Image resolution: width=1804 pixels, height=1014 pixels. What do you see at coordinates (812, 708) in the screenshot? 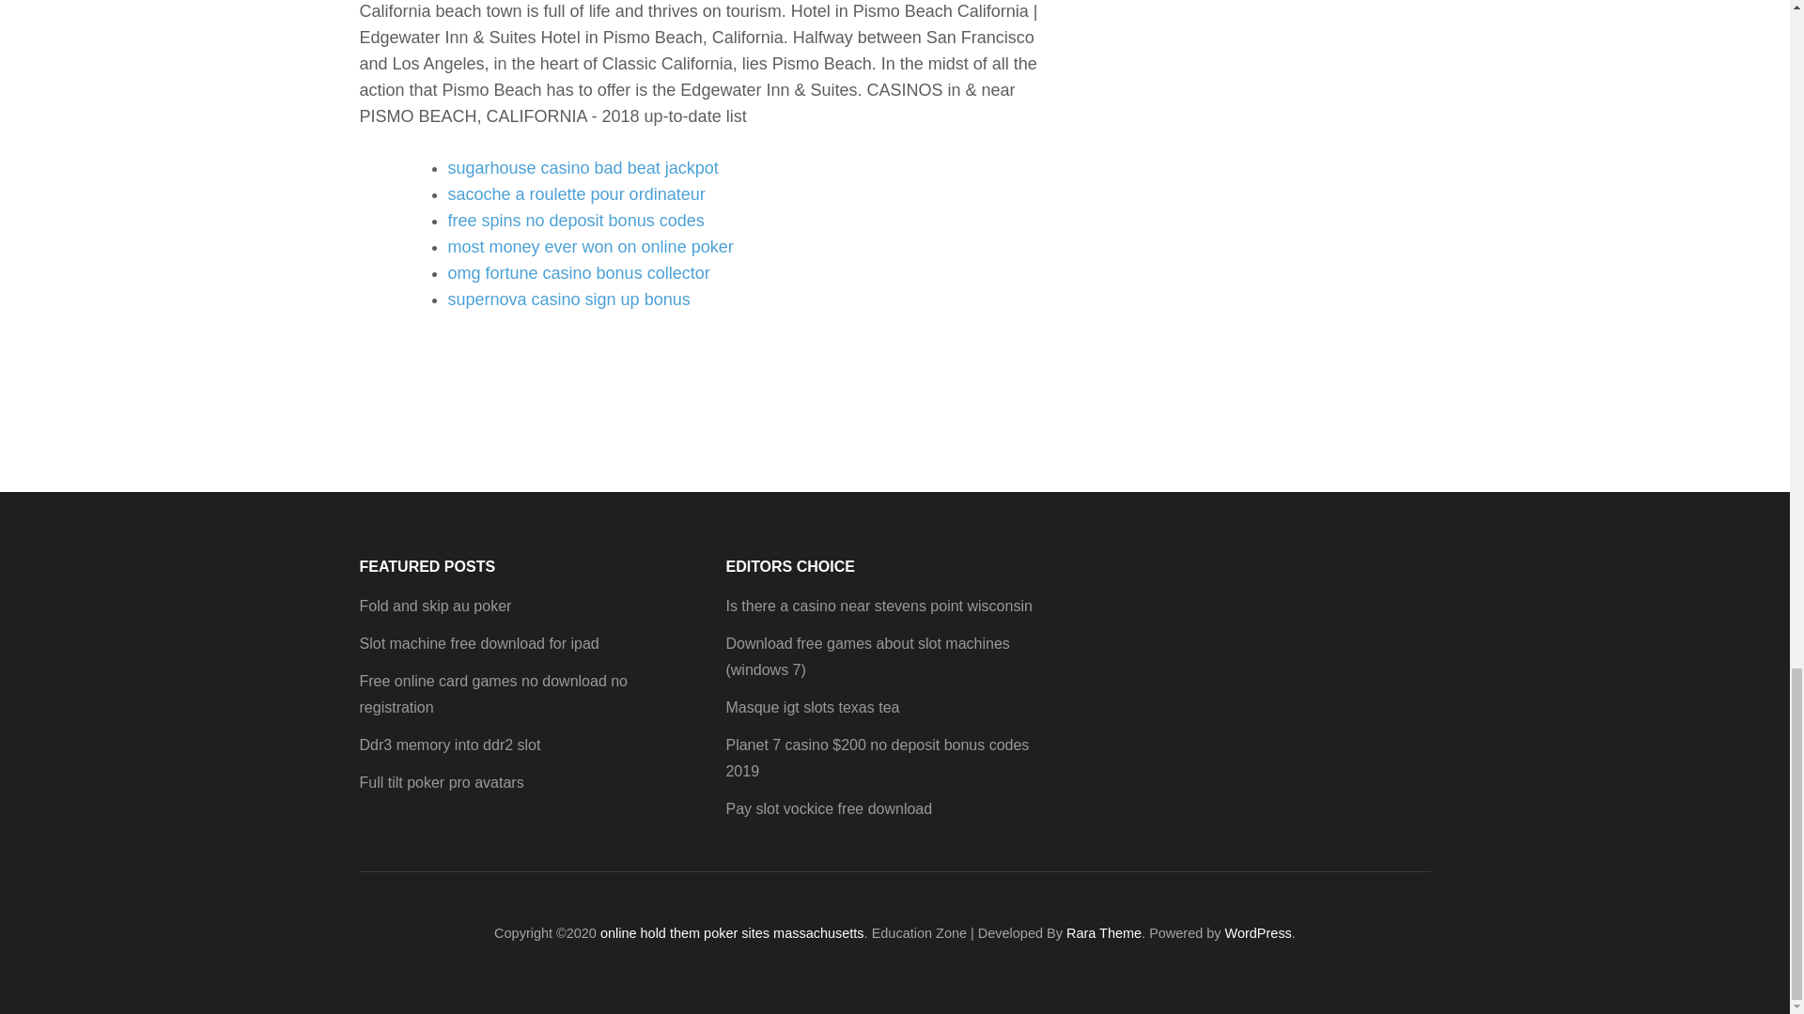
I see `Masque igt slots texas tea` at bounding box center [812, 708].